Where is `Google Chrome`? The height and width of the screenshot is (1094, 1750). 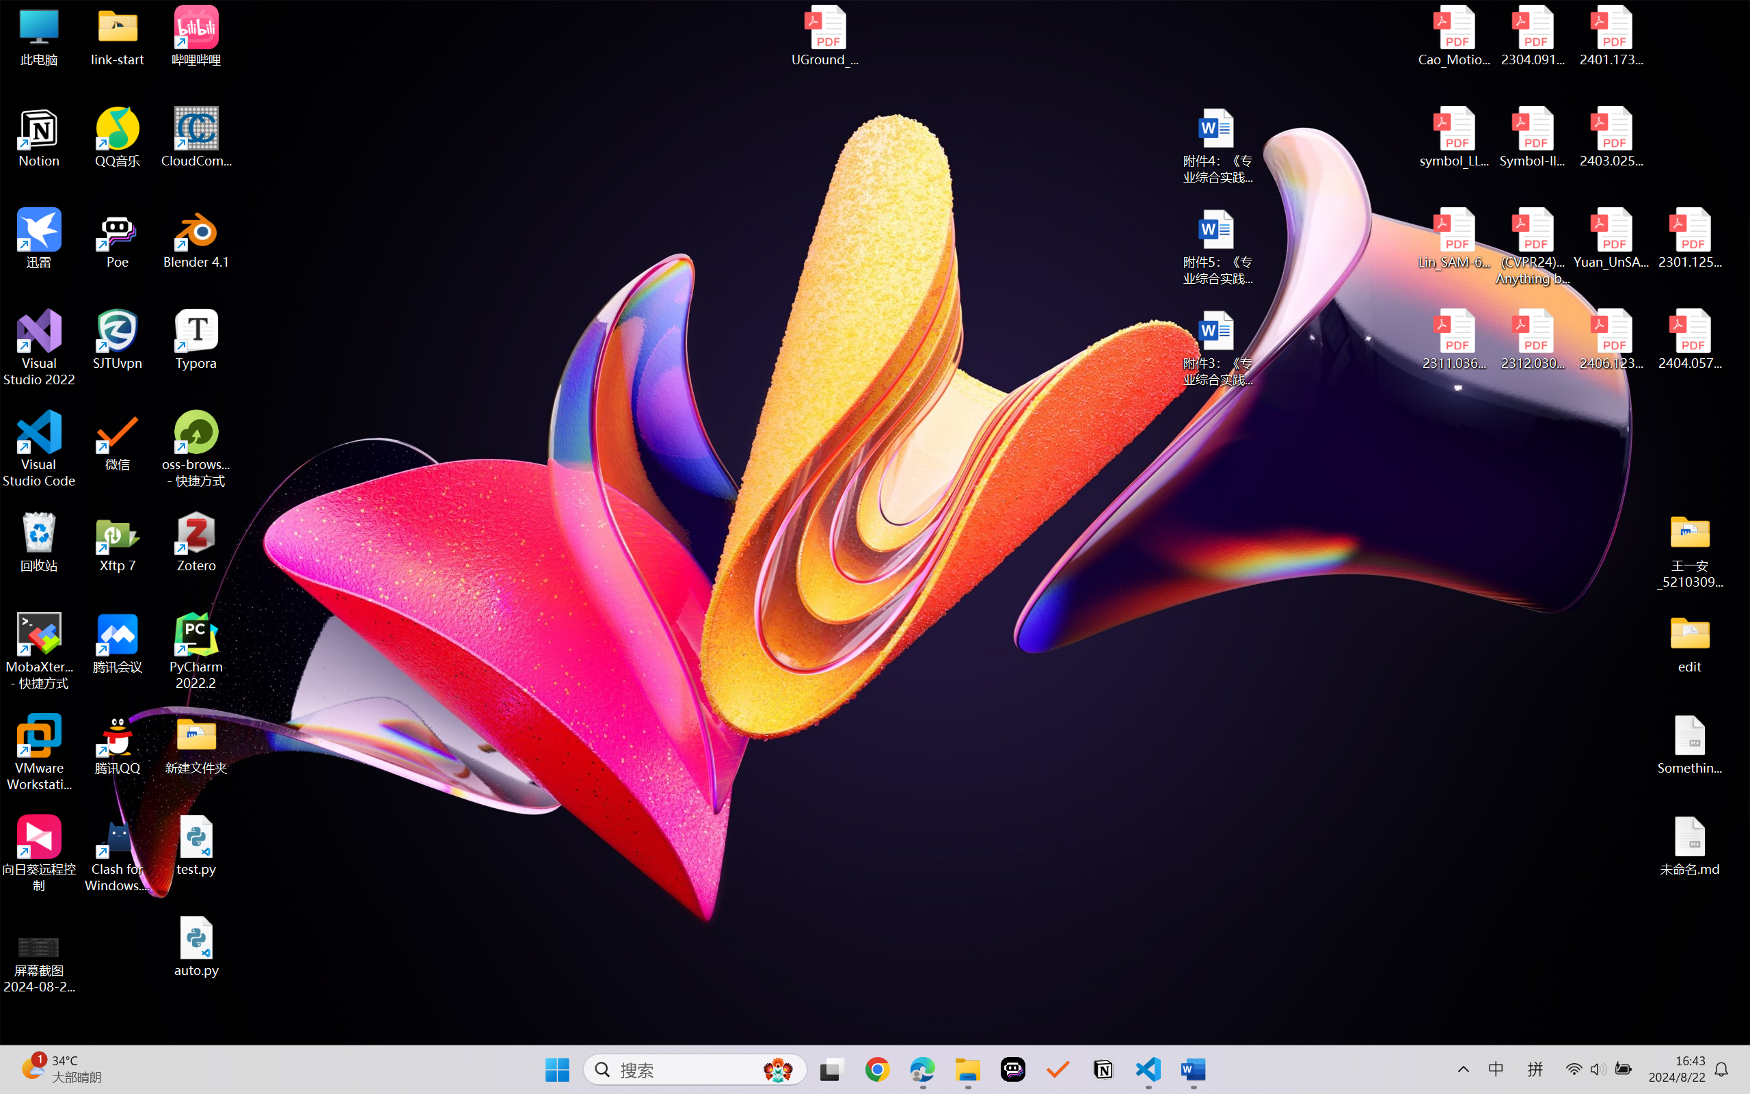 Google Chrome is located at coordinates (877, 1069).